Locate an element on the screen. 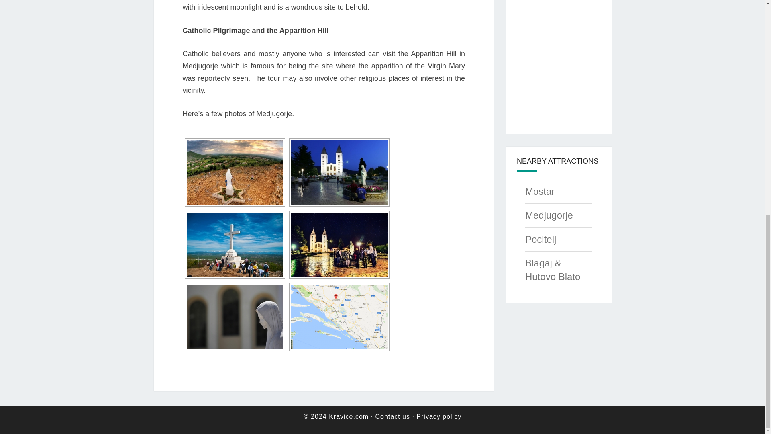 This screenshot has height=434, width=771. Contact us is located at coordinates (392, 416).